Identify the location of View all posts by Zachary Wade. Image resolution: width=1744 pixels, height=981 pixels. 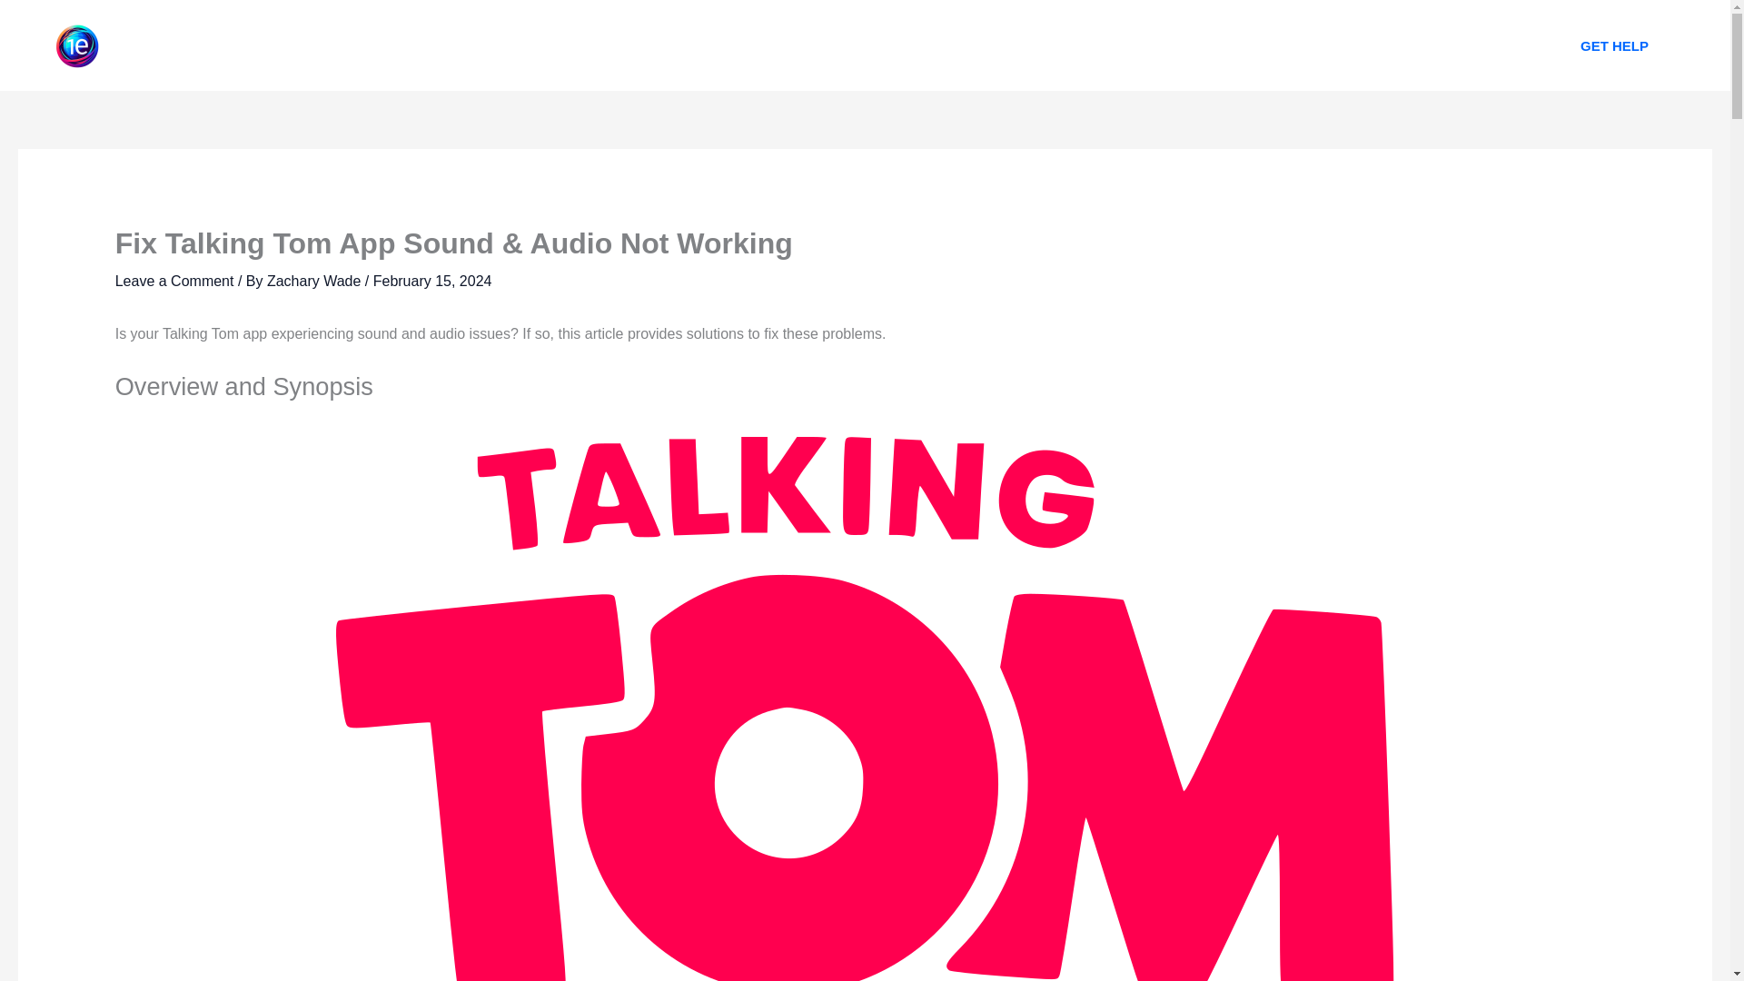
(315, 281).